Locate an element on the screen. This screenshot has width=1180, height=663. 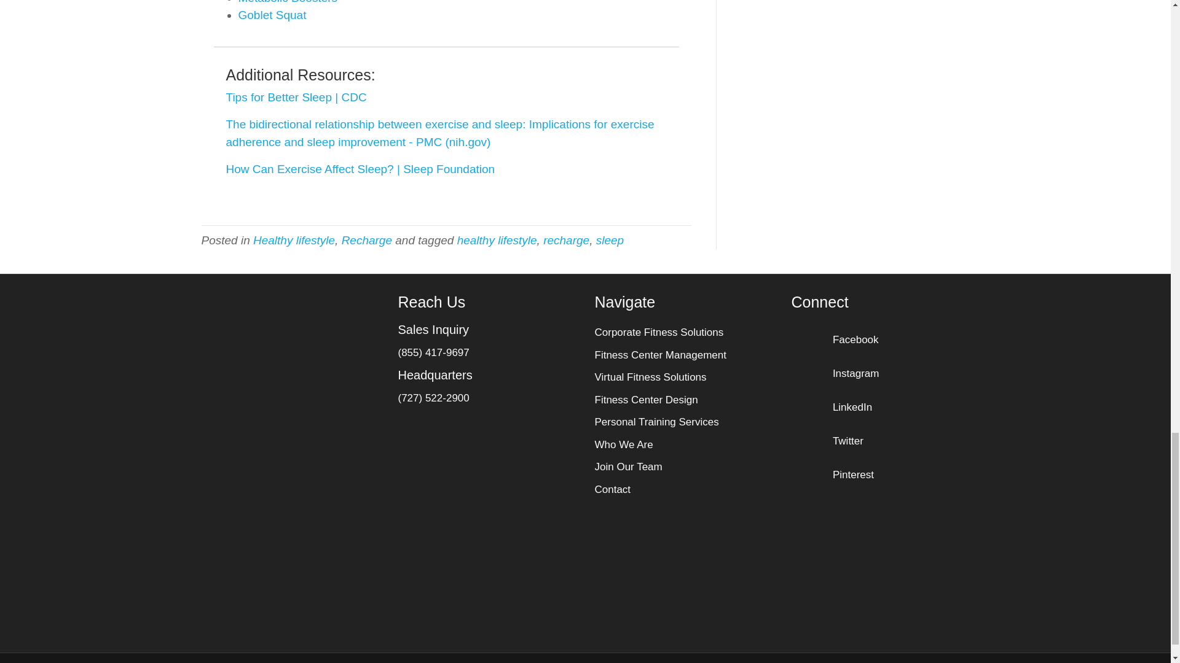
healthy lifestyle is located at coordinates (497, 240).